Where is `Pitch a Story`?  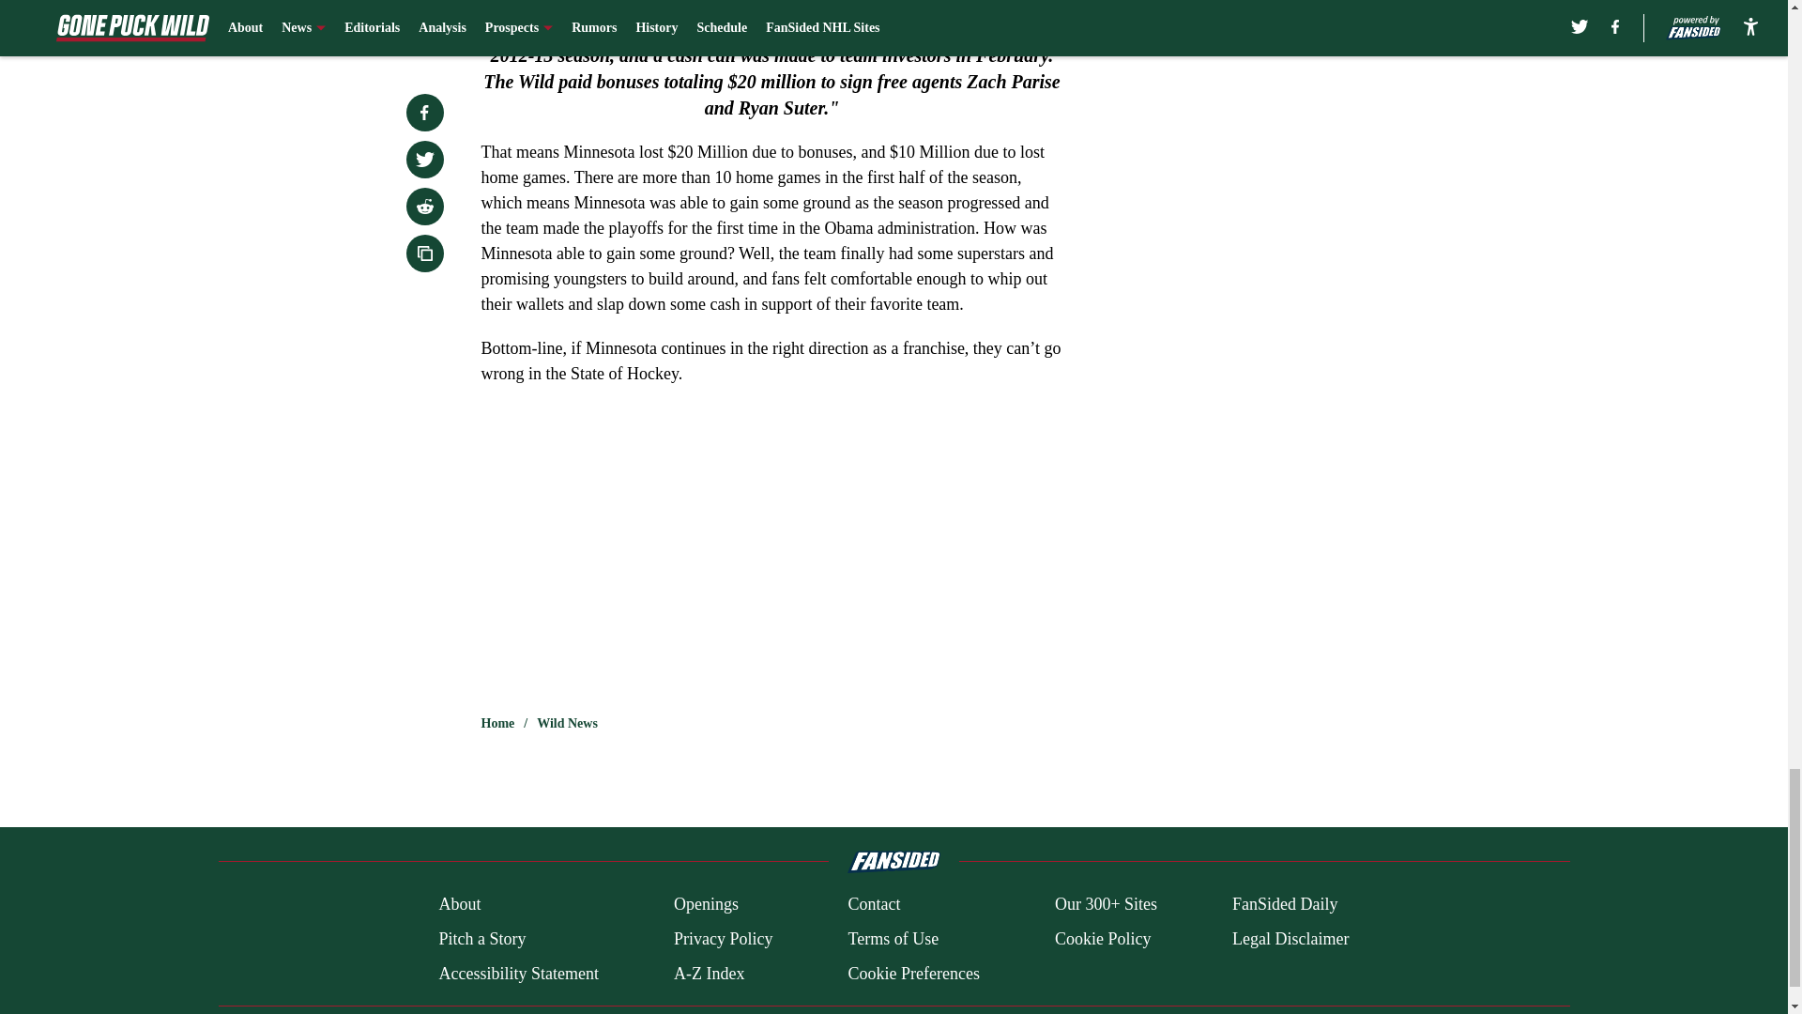 Pitch a Story is located at coordinates (481, 939).